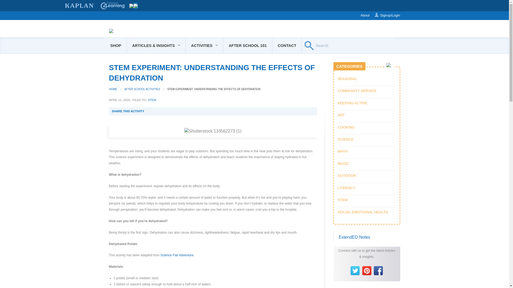 The image size is (513, 288). Describe the element at coordinates (287, 45) in the screenshot. I see `CONTACT` at that location.